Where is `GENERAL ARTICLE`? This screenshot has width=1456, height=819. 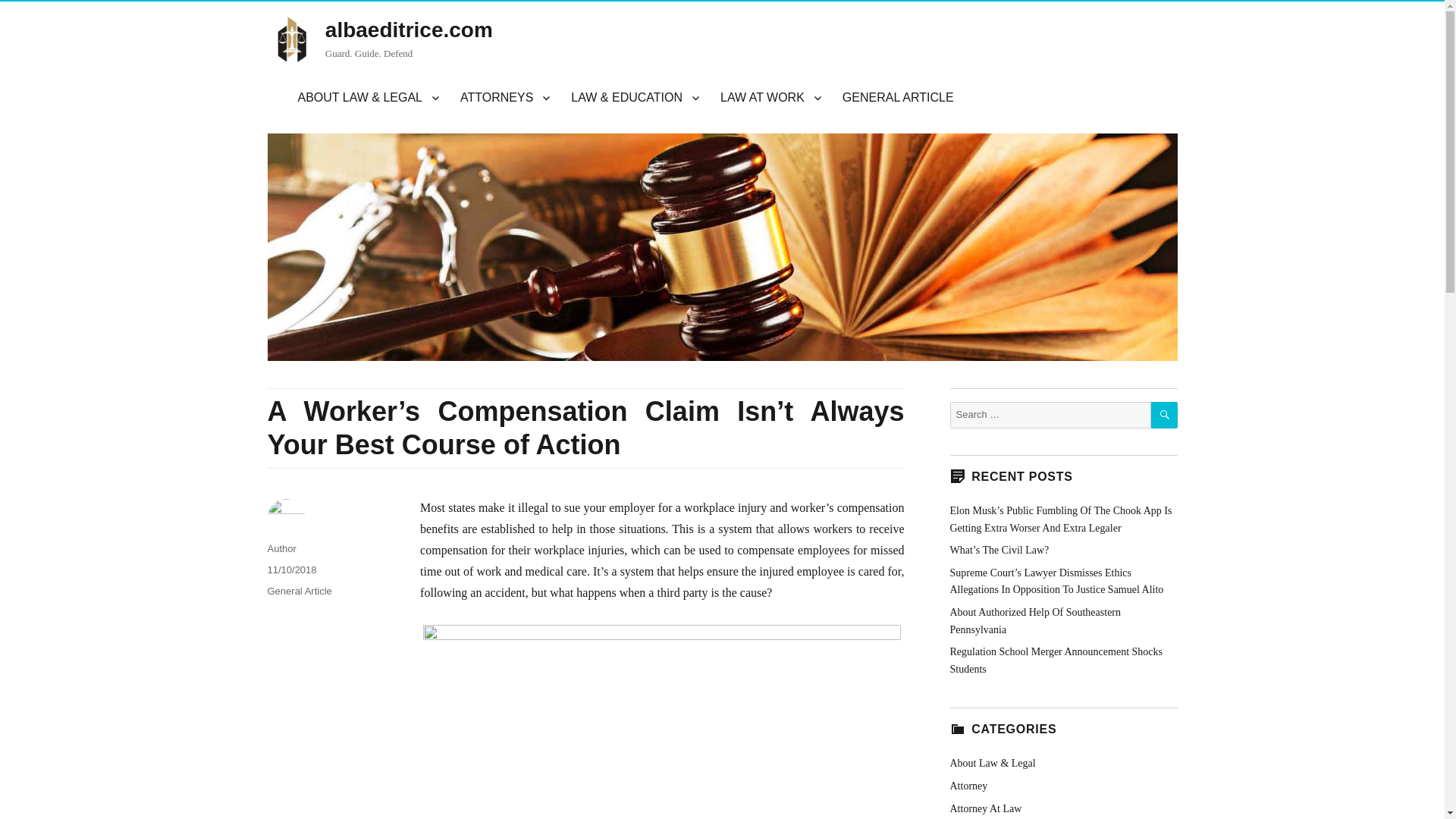
GENERAL ARTICLE is located at coordinates (898, 98).